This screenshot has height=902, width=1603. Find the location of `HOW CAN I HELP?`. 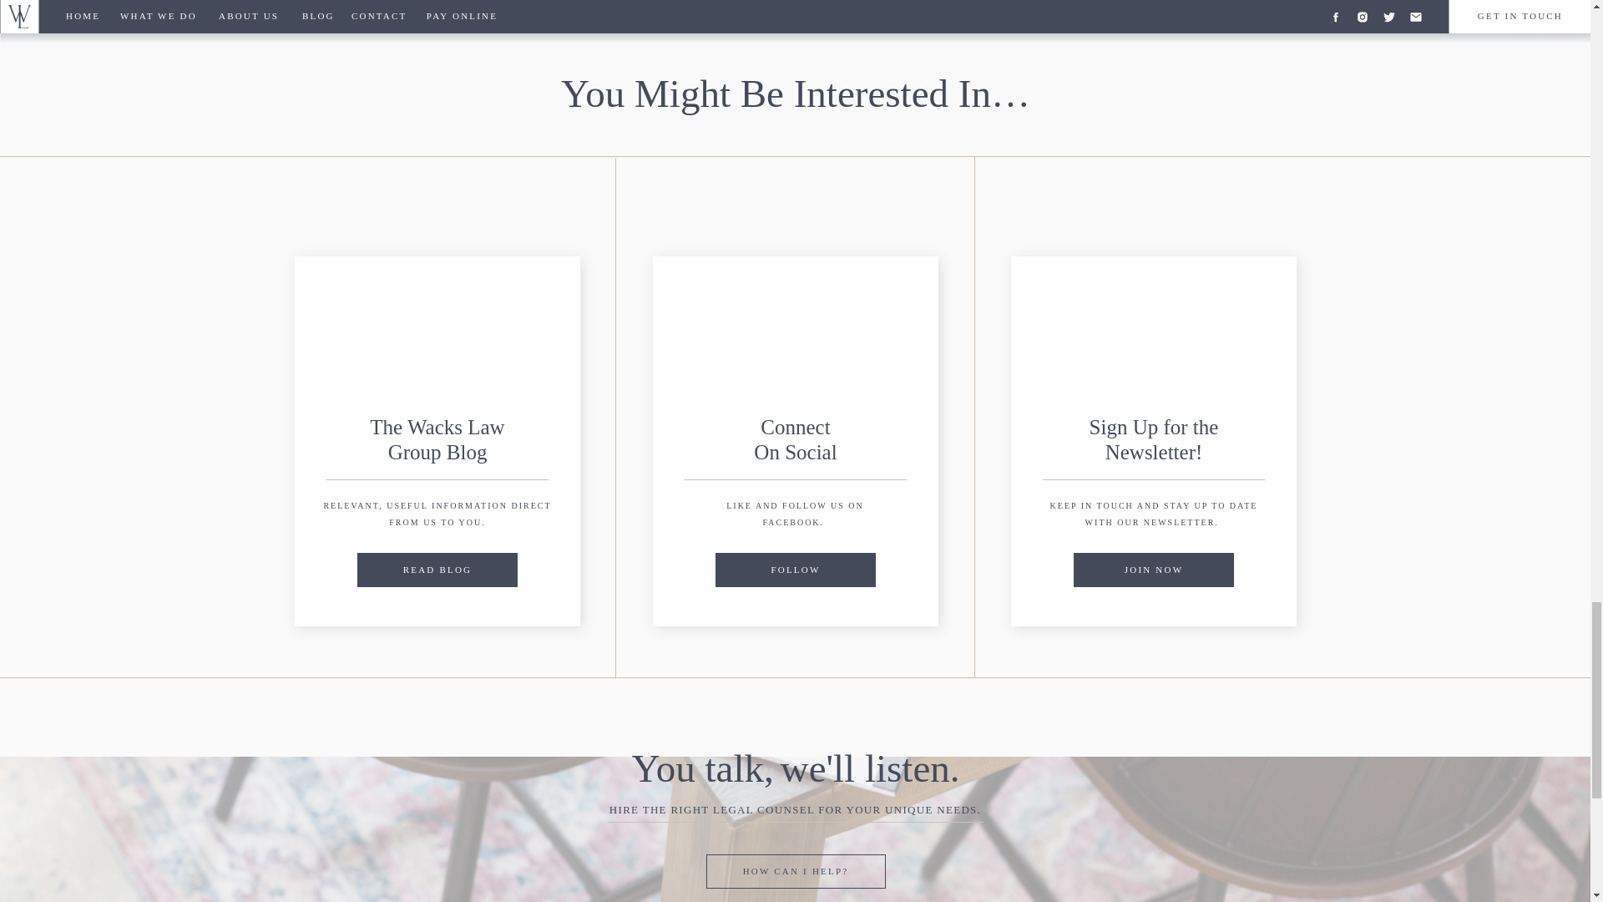

HOW CAN I HELP? is located at coordinates (796, 869).